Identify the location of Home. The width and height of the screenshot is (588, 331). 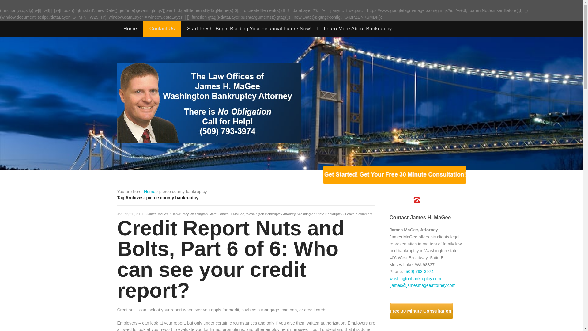
(130, 29).